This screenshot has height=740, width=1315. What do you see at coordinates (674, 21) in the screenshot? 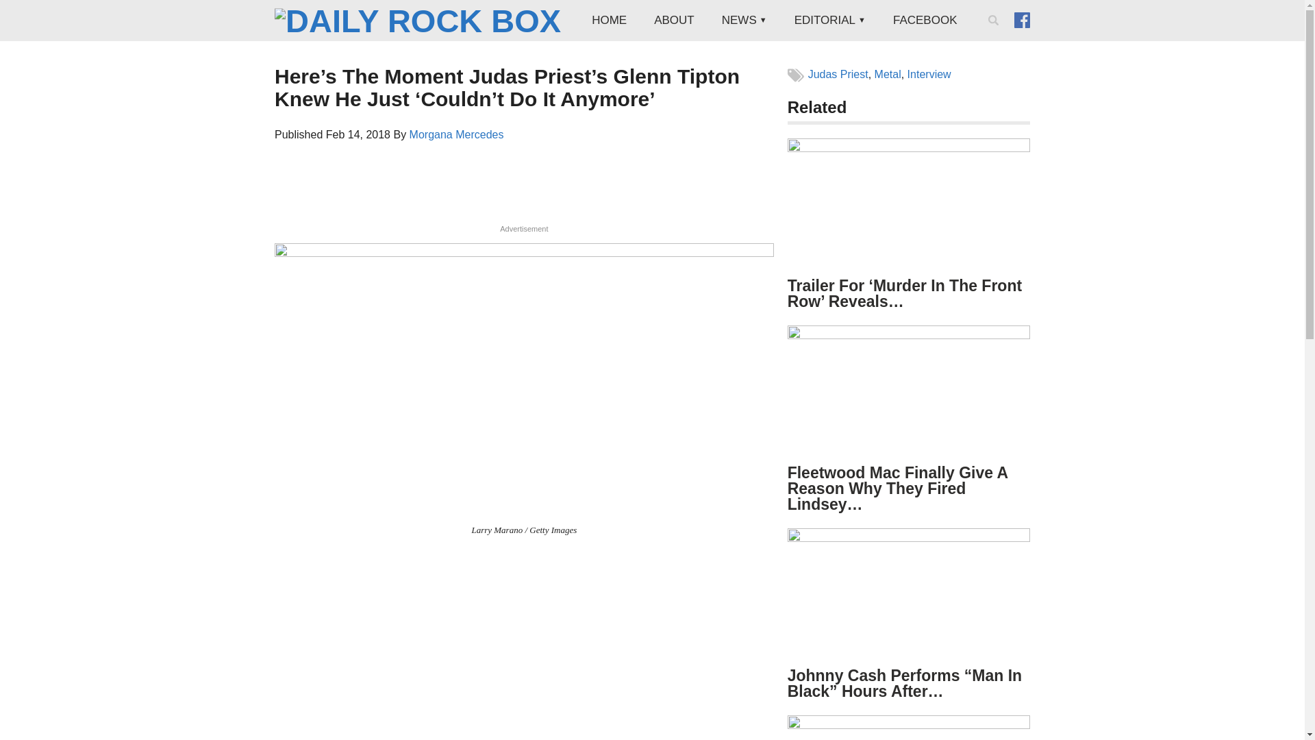
I see `ABOUT` at bounding box center [674, 21].